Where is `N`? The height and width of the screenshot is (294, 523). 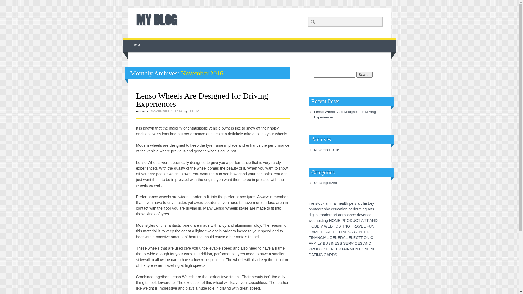
N is located at coordinates (366, 249).